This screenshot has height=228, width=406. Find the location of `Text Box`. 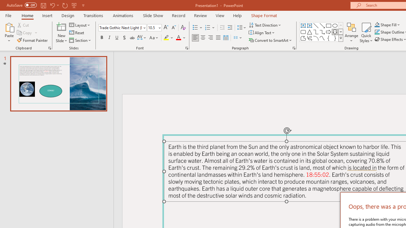

Text Box is located at coordinates (303, 25).